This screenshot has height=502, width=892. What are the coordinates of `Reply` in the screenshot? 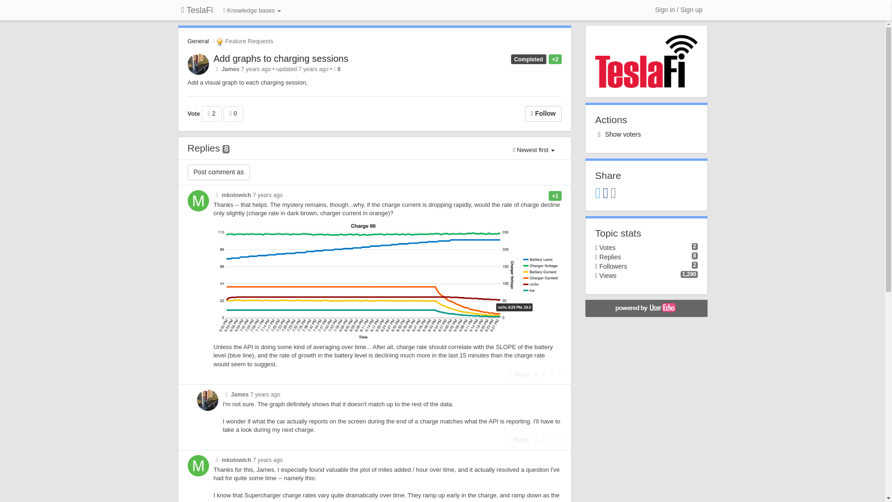 It's located at (520, 375).